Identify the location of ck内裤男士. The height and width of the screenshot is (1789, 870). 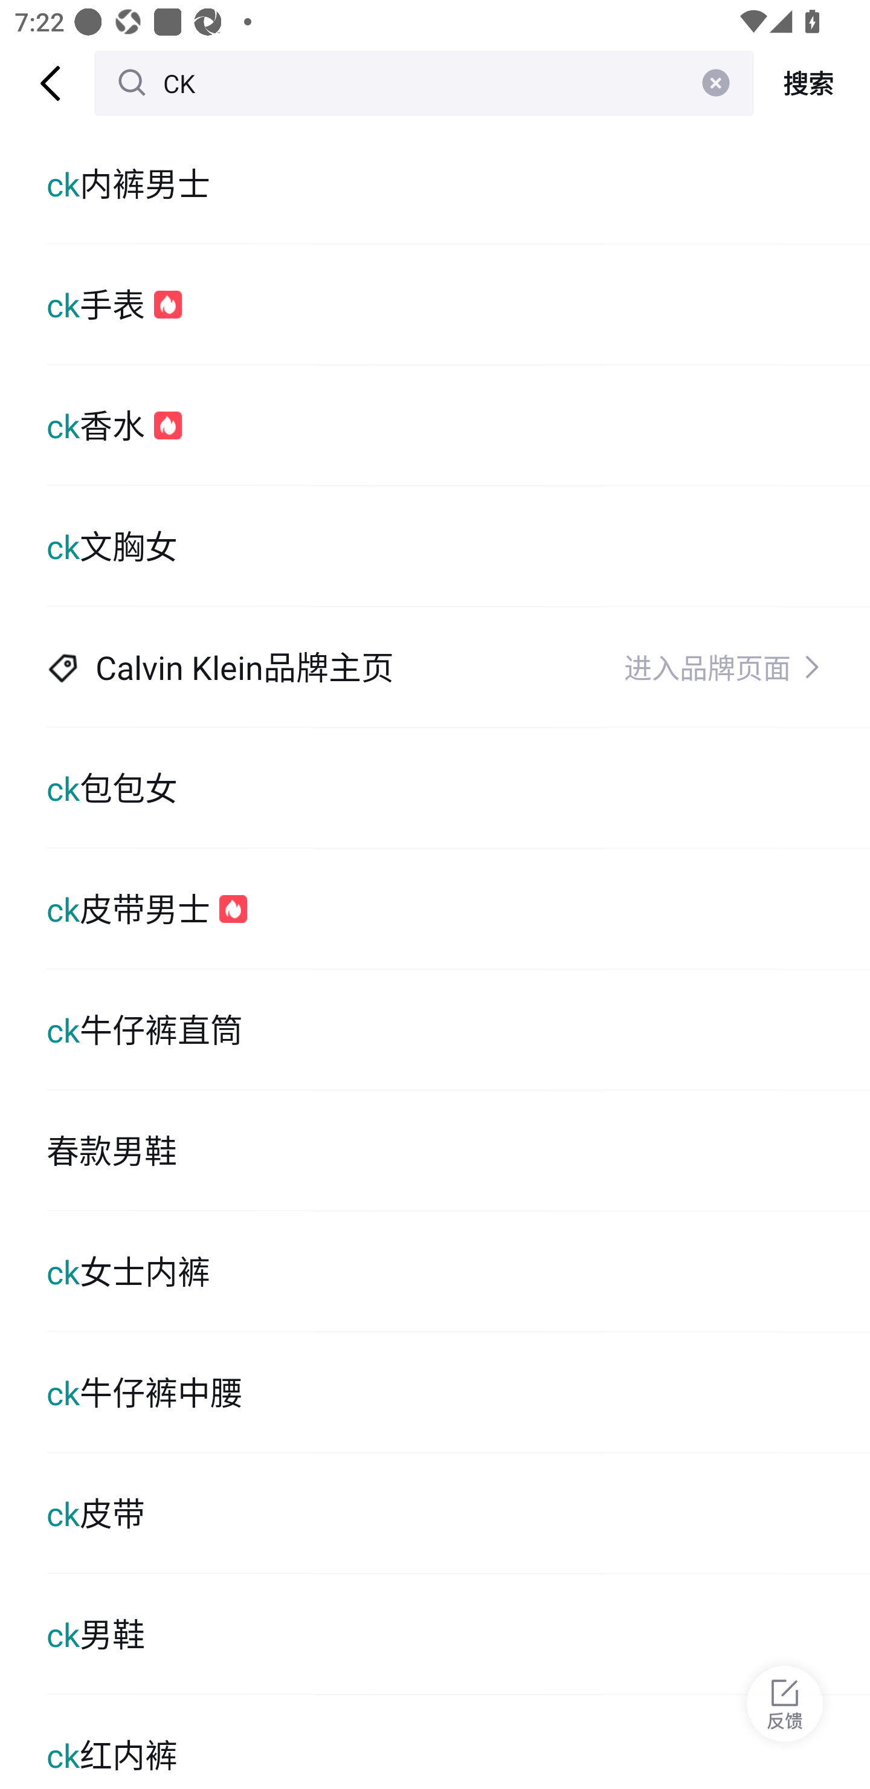
(458, 183).